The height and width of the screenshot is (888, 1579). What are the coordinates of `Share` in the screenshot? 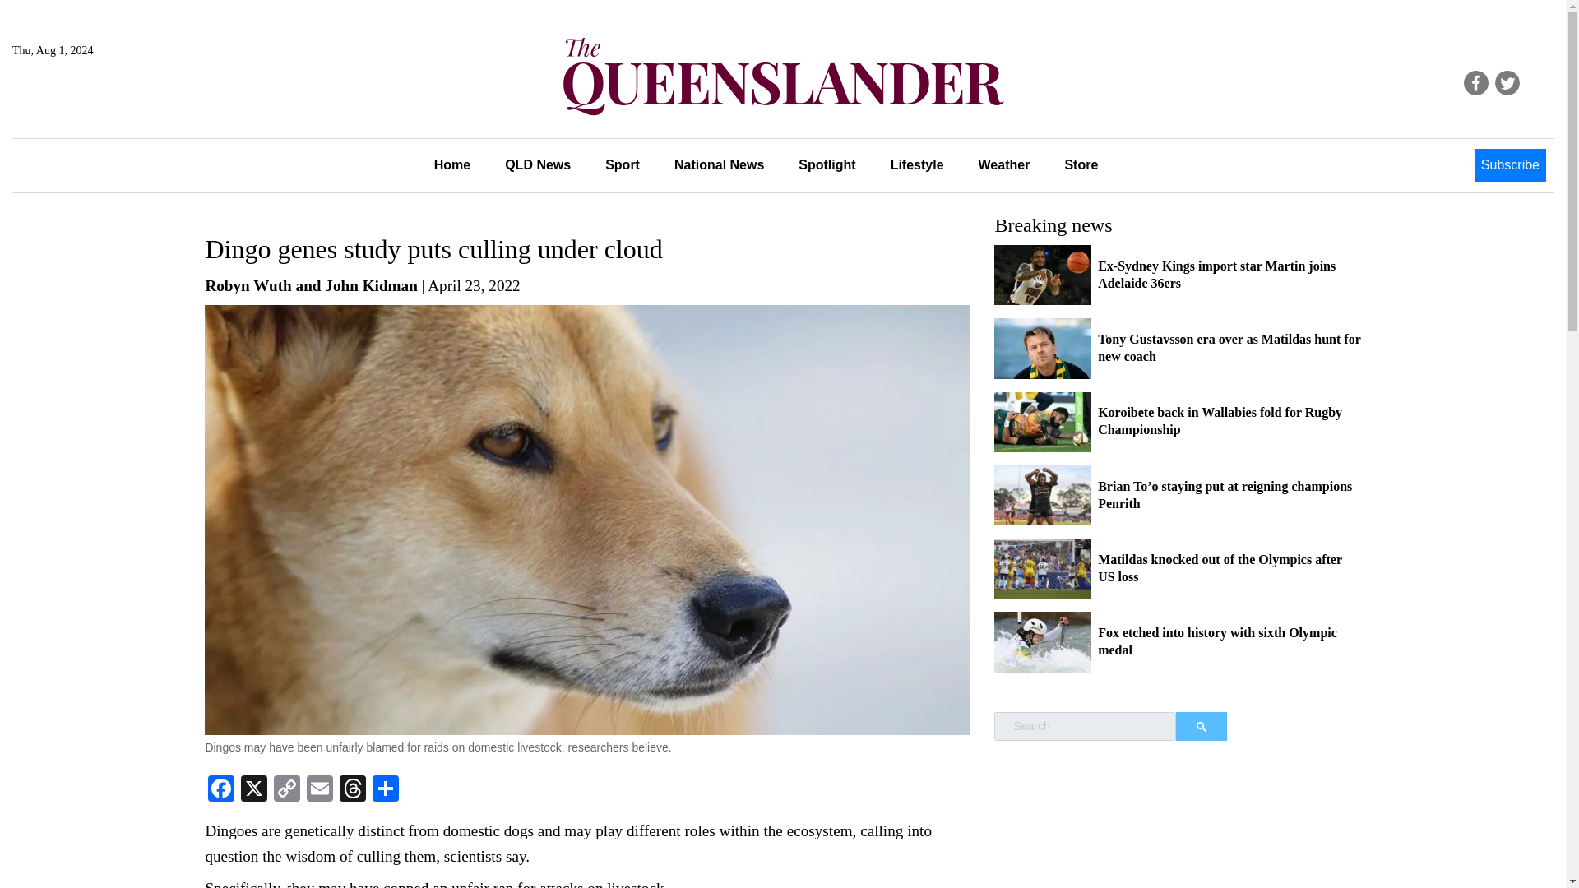 It's located at (386, 789).